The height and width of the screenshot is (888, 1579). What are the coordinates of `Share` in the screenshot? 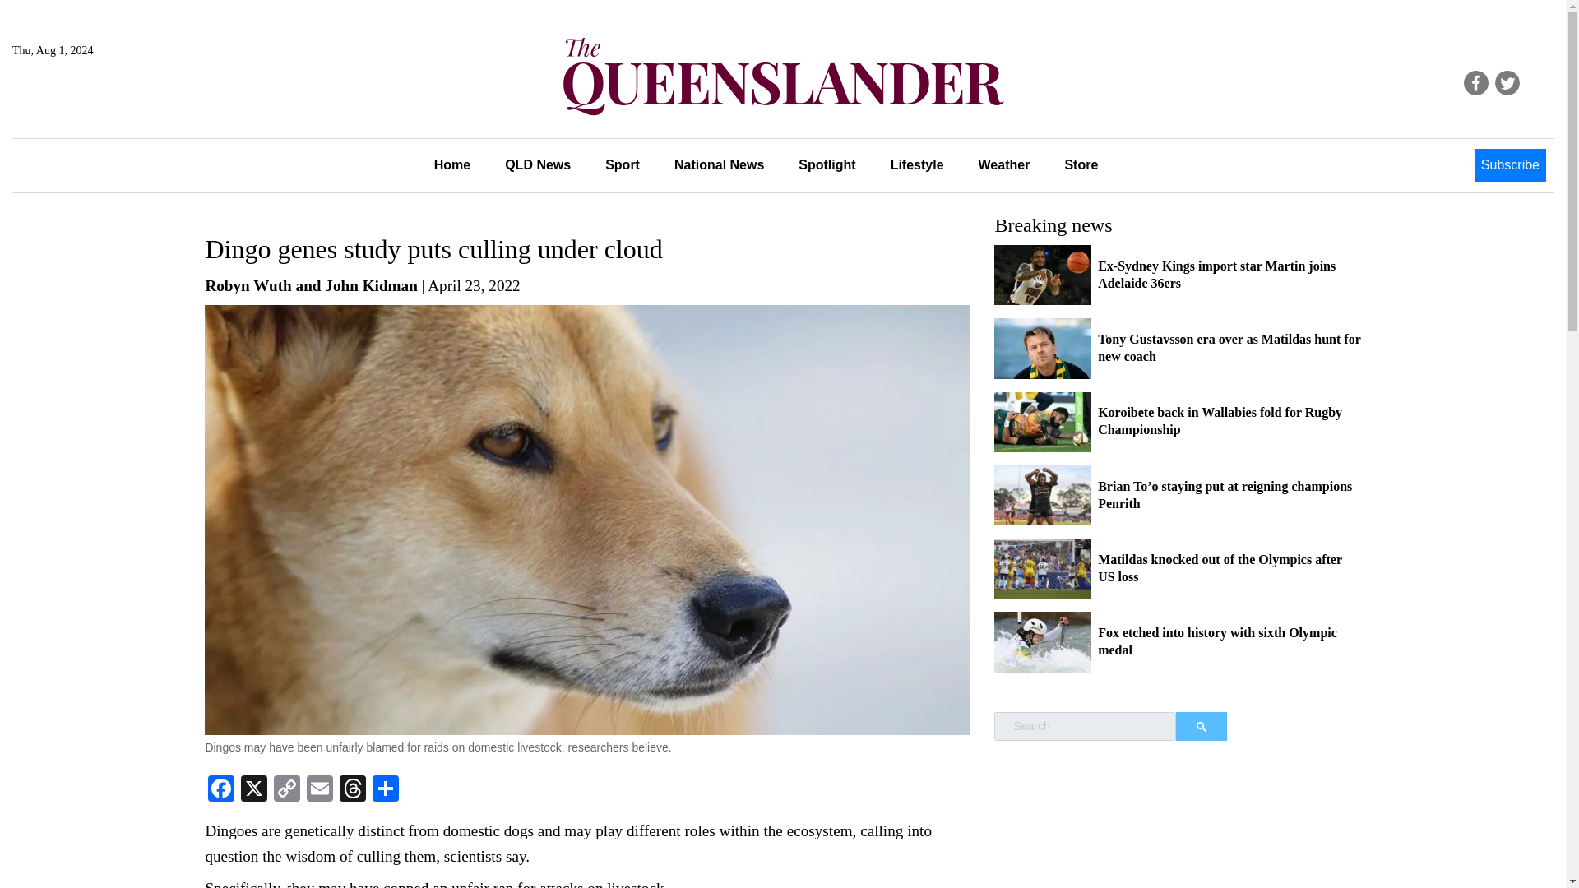 It's located at (386, 789).